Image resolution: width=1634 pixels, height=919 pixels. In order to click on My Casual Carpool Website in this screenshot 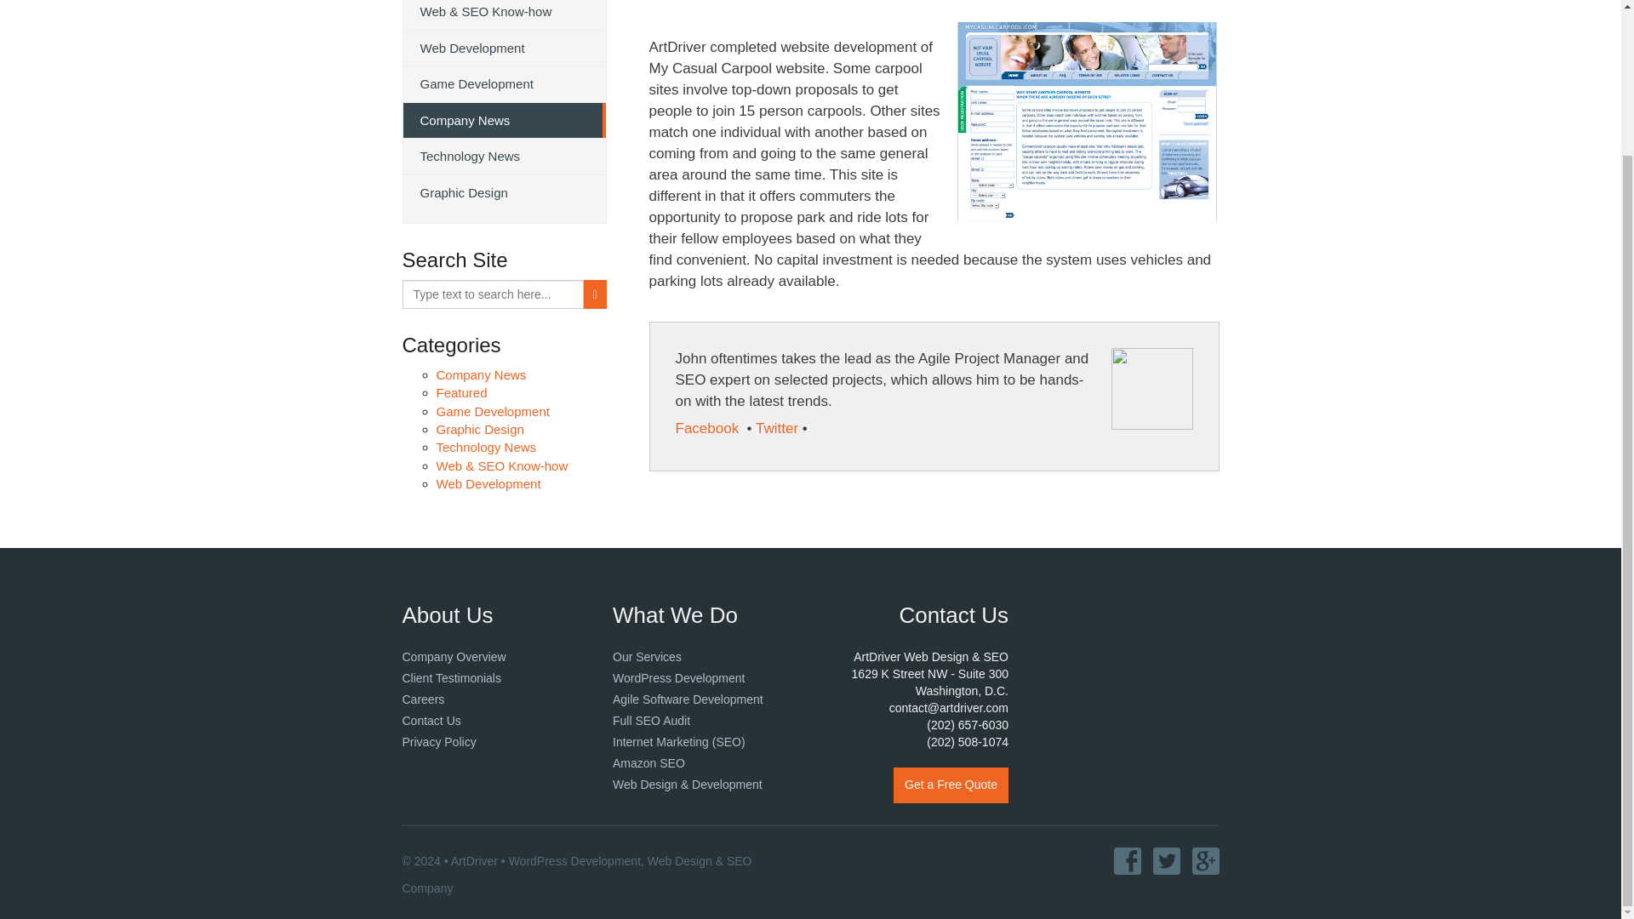, I will do `click(1086, 121)`.